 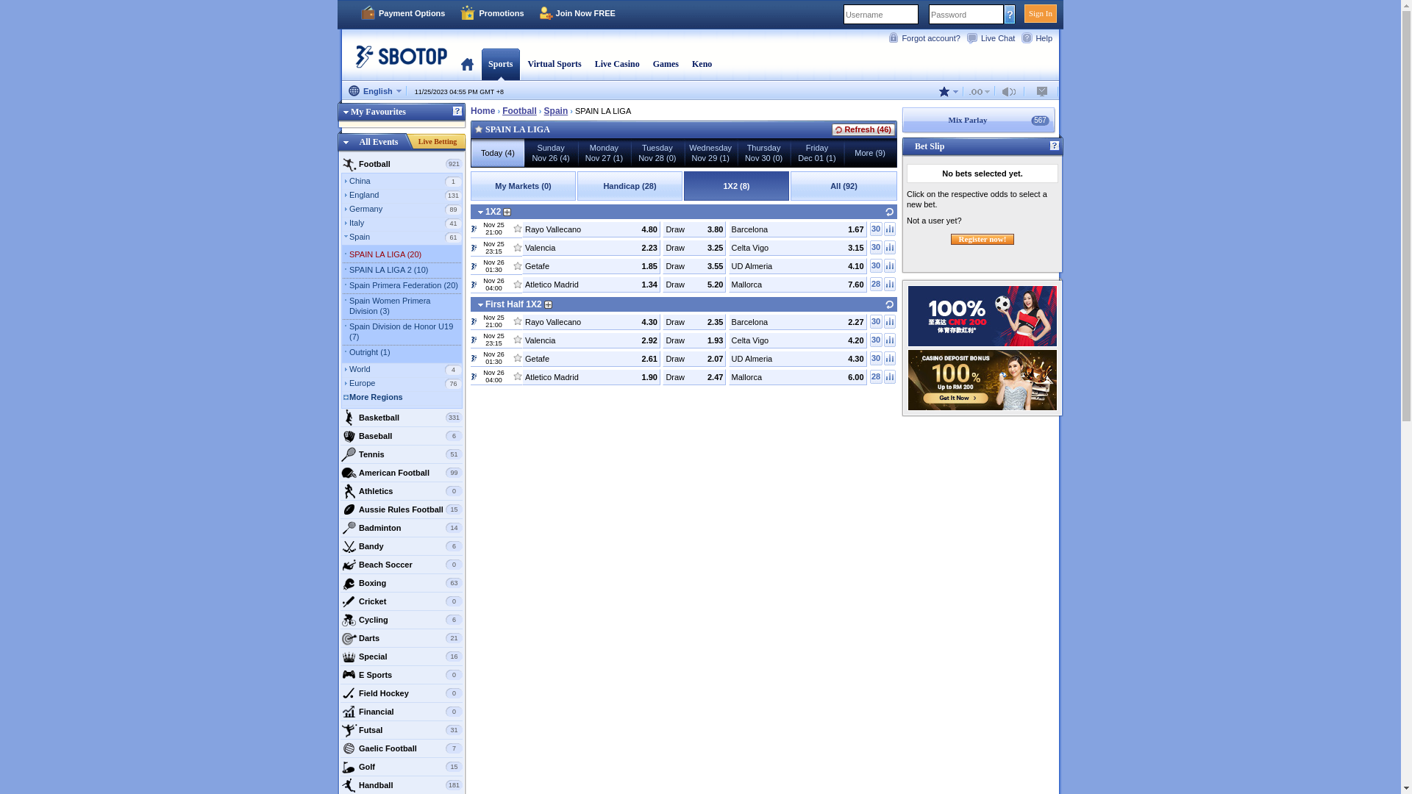 I want to click on 2.92
Valencia, so click(x=591, y=340).